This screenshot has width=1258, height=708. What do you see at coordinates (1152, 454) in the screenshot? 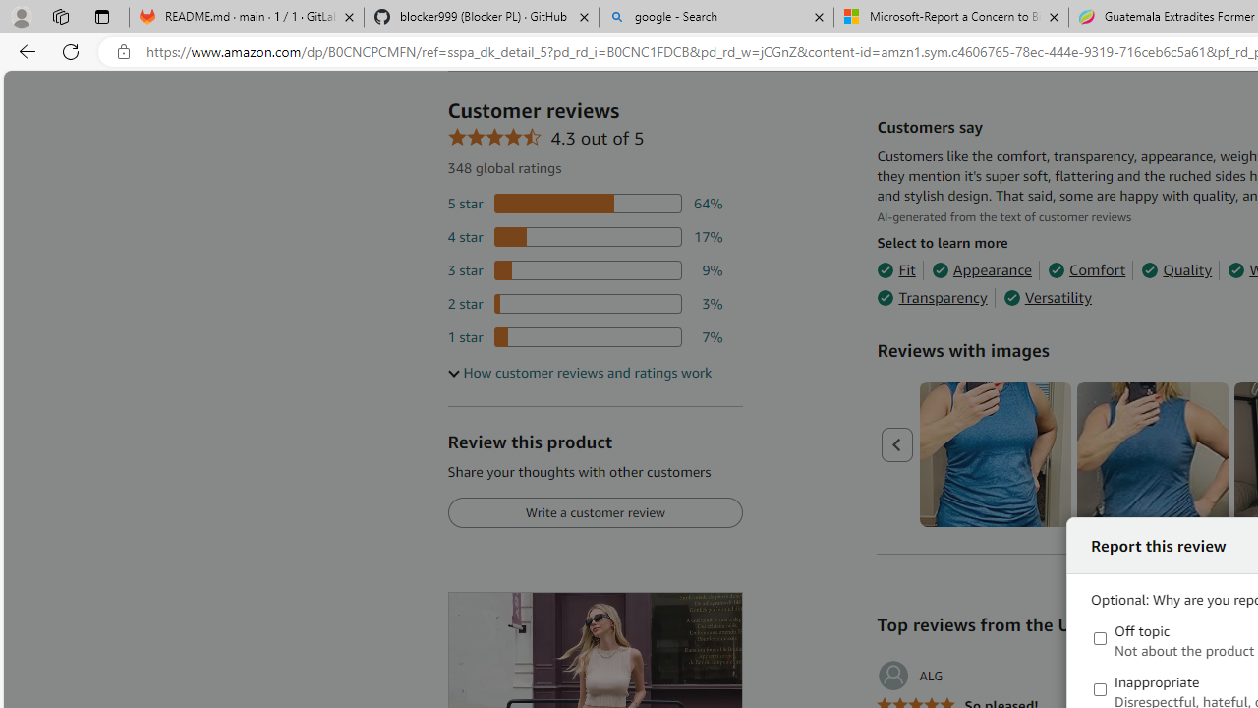
I see `Customer Image` at bounding box center [1152, 454].